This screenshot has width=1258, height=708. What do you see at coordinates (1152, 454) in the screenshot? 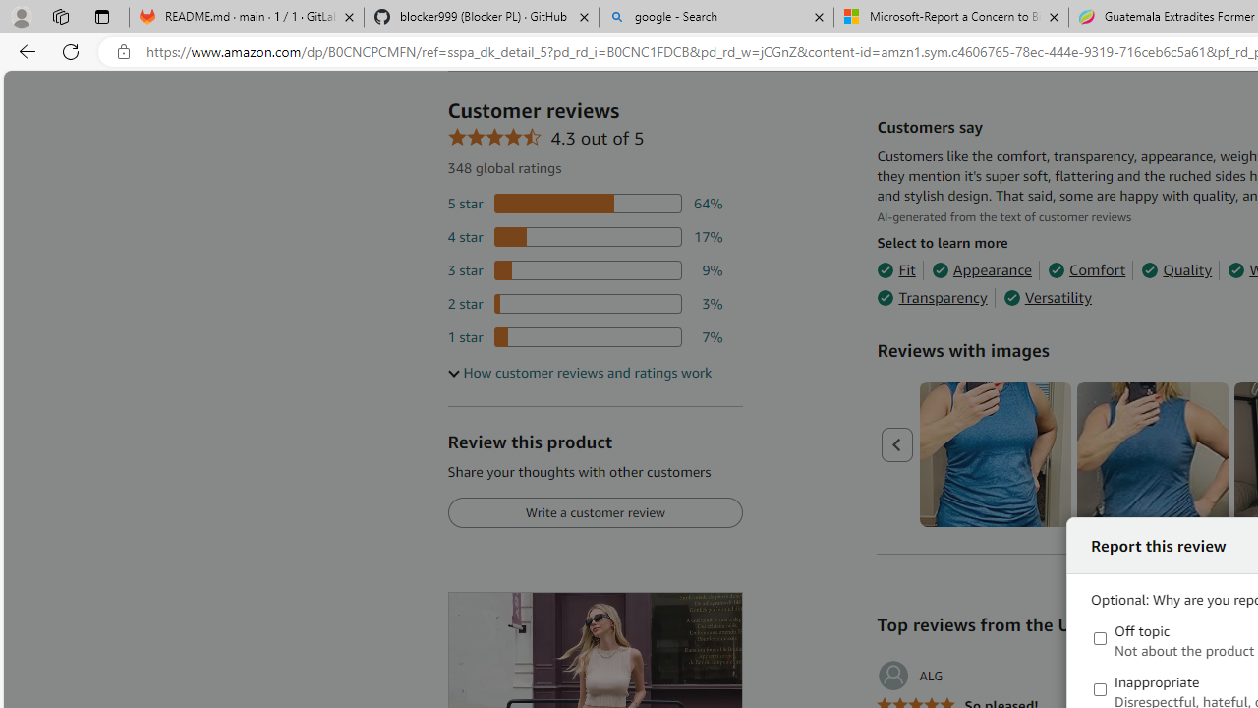
I see `Customer Image` at bounding box center [1152, 454].